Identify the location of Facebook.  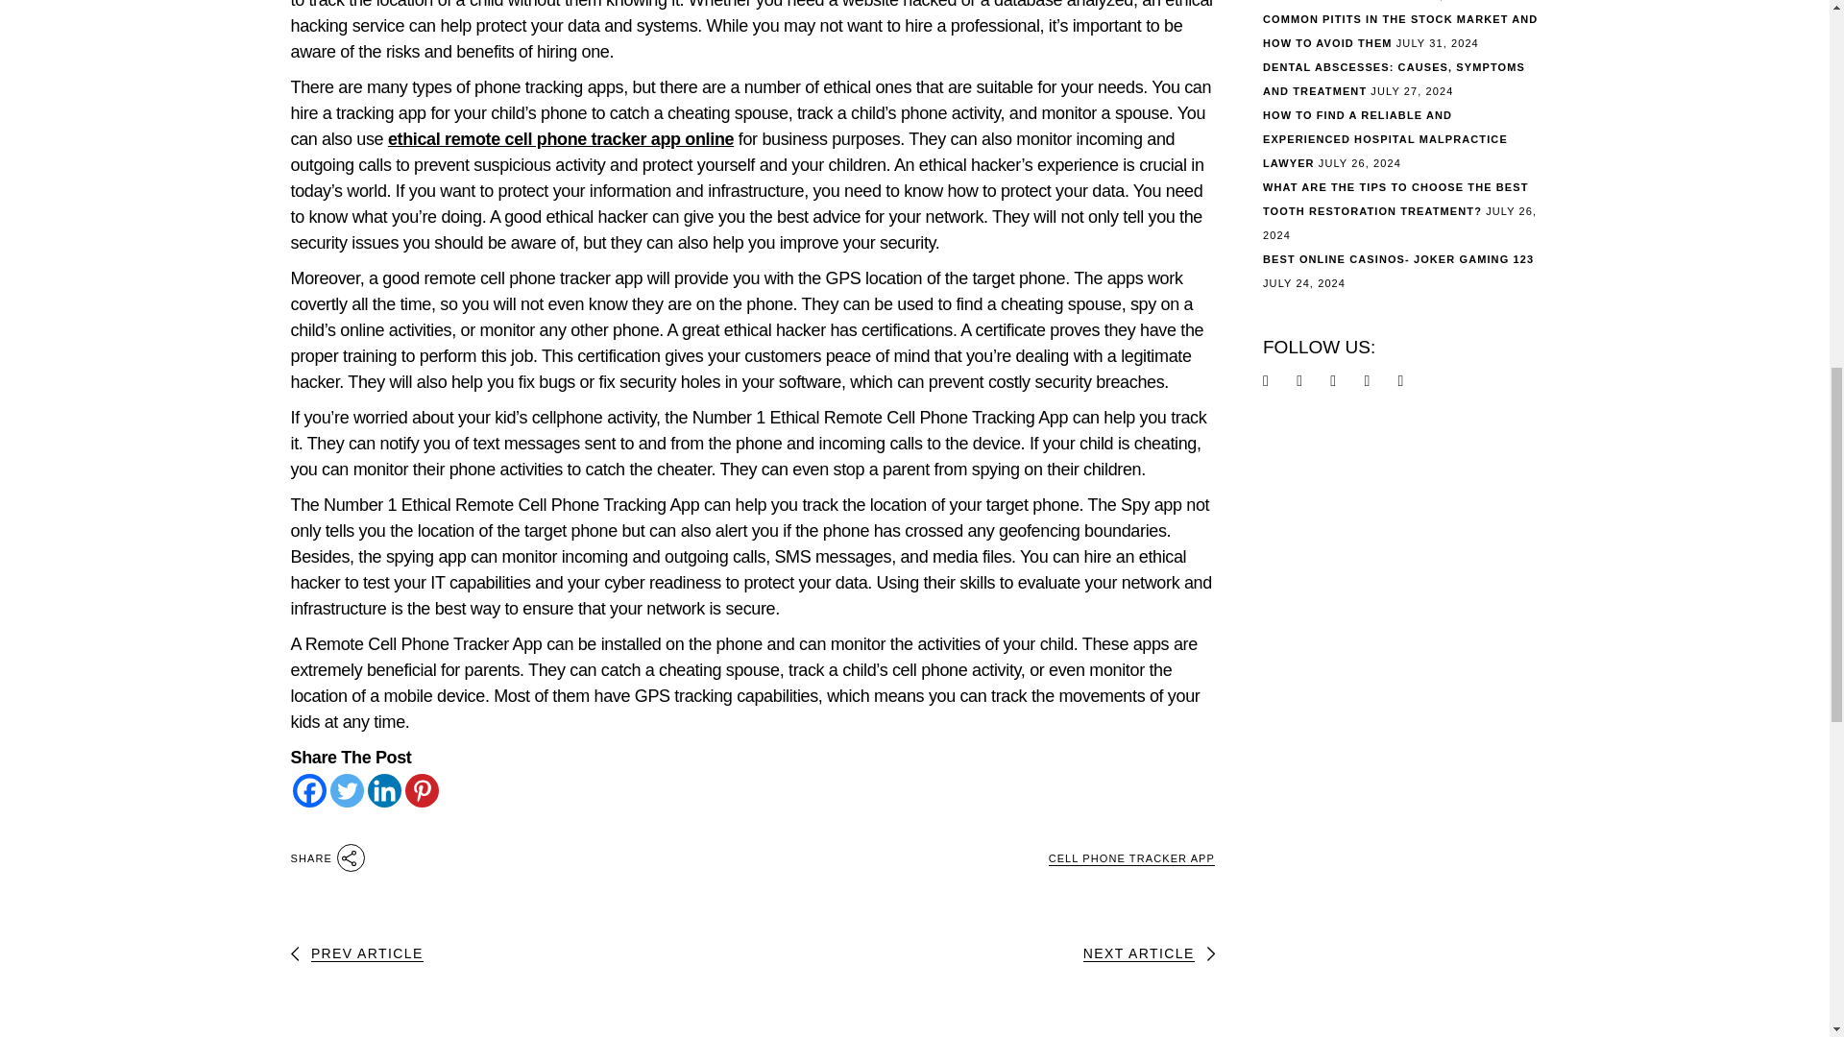
(308, 790).